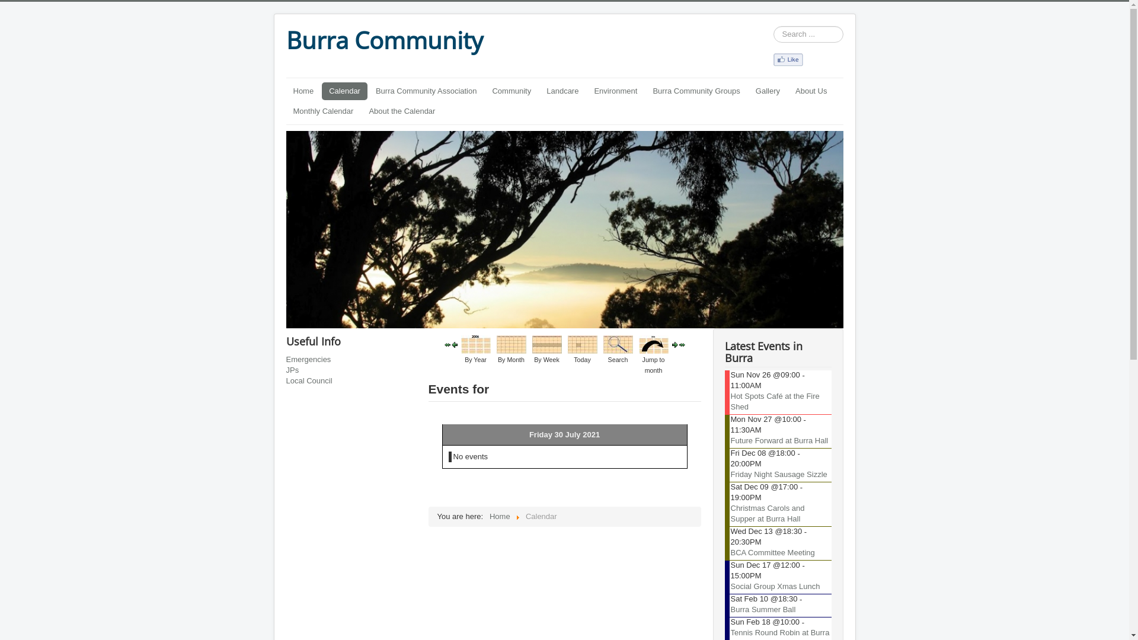 The width and height of the screenshot is (1138, 640). What do you see at coordinates (402, 111) in the screenshot?
I see `About the Calendar` at bounding box center [402, 111].